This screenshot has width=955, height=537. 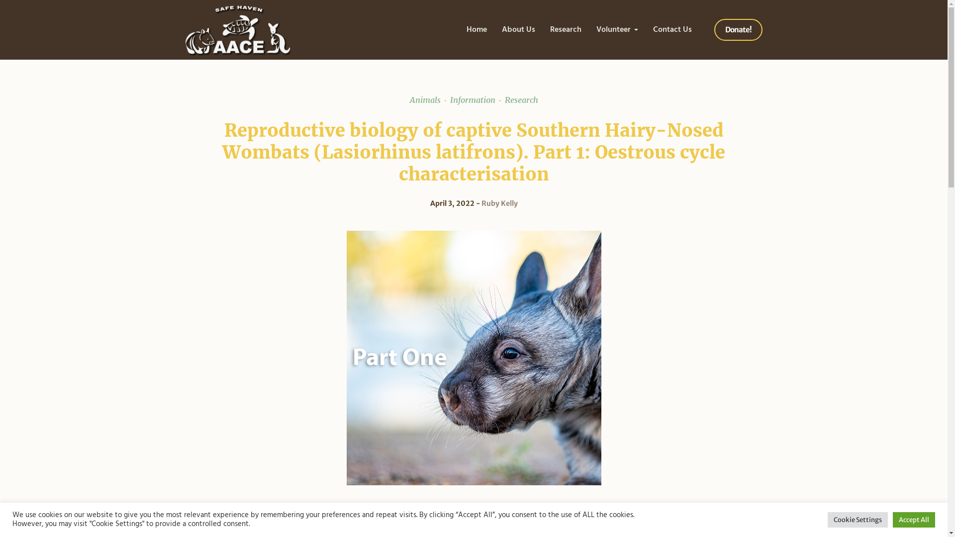 What do you see at coordinates (518, 30) in the screenshot?
I see `About Us` at bounding box center [518, 30].